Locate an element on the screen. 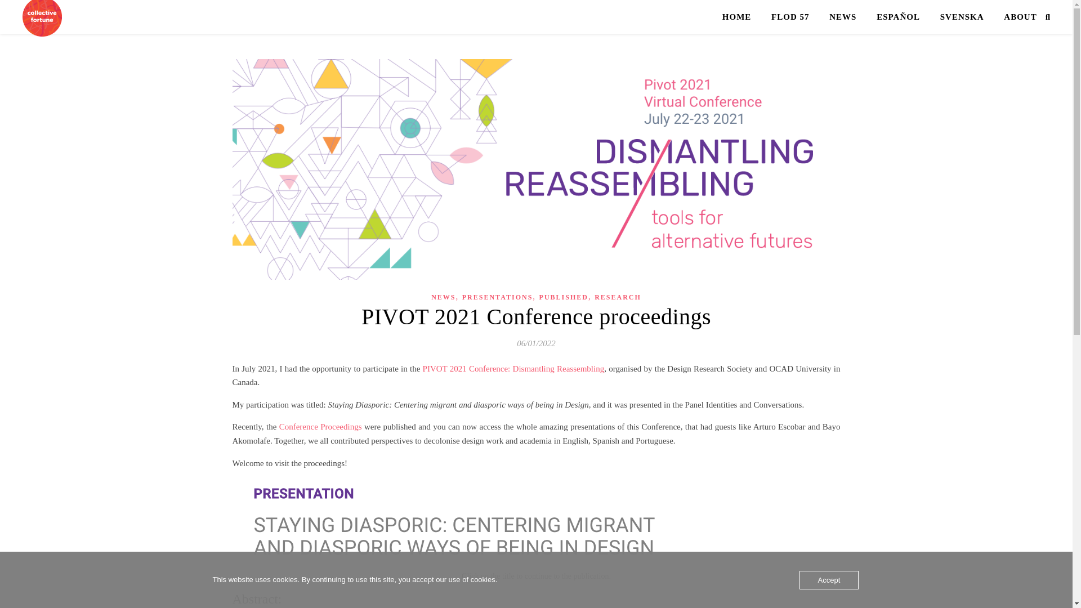 The height and width of the screenshot is (608, 1081). ABOUT is located at coordinates (1016, 17).